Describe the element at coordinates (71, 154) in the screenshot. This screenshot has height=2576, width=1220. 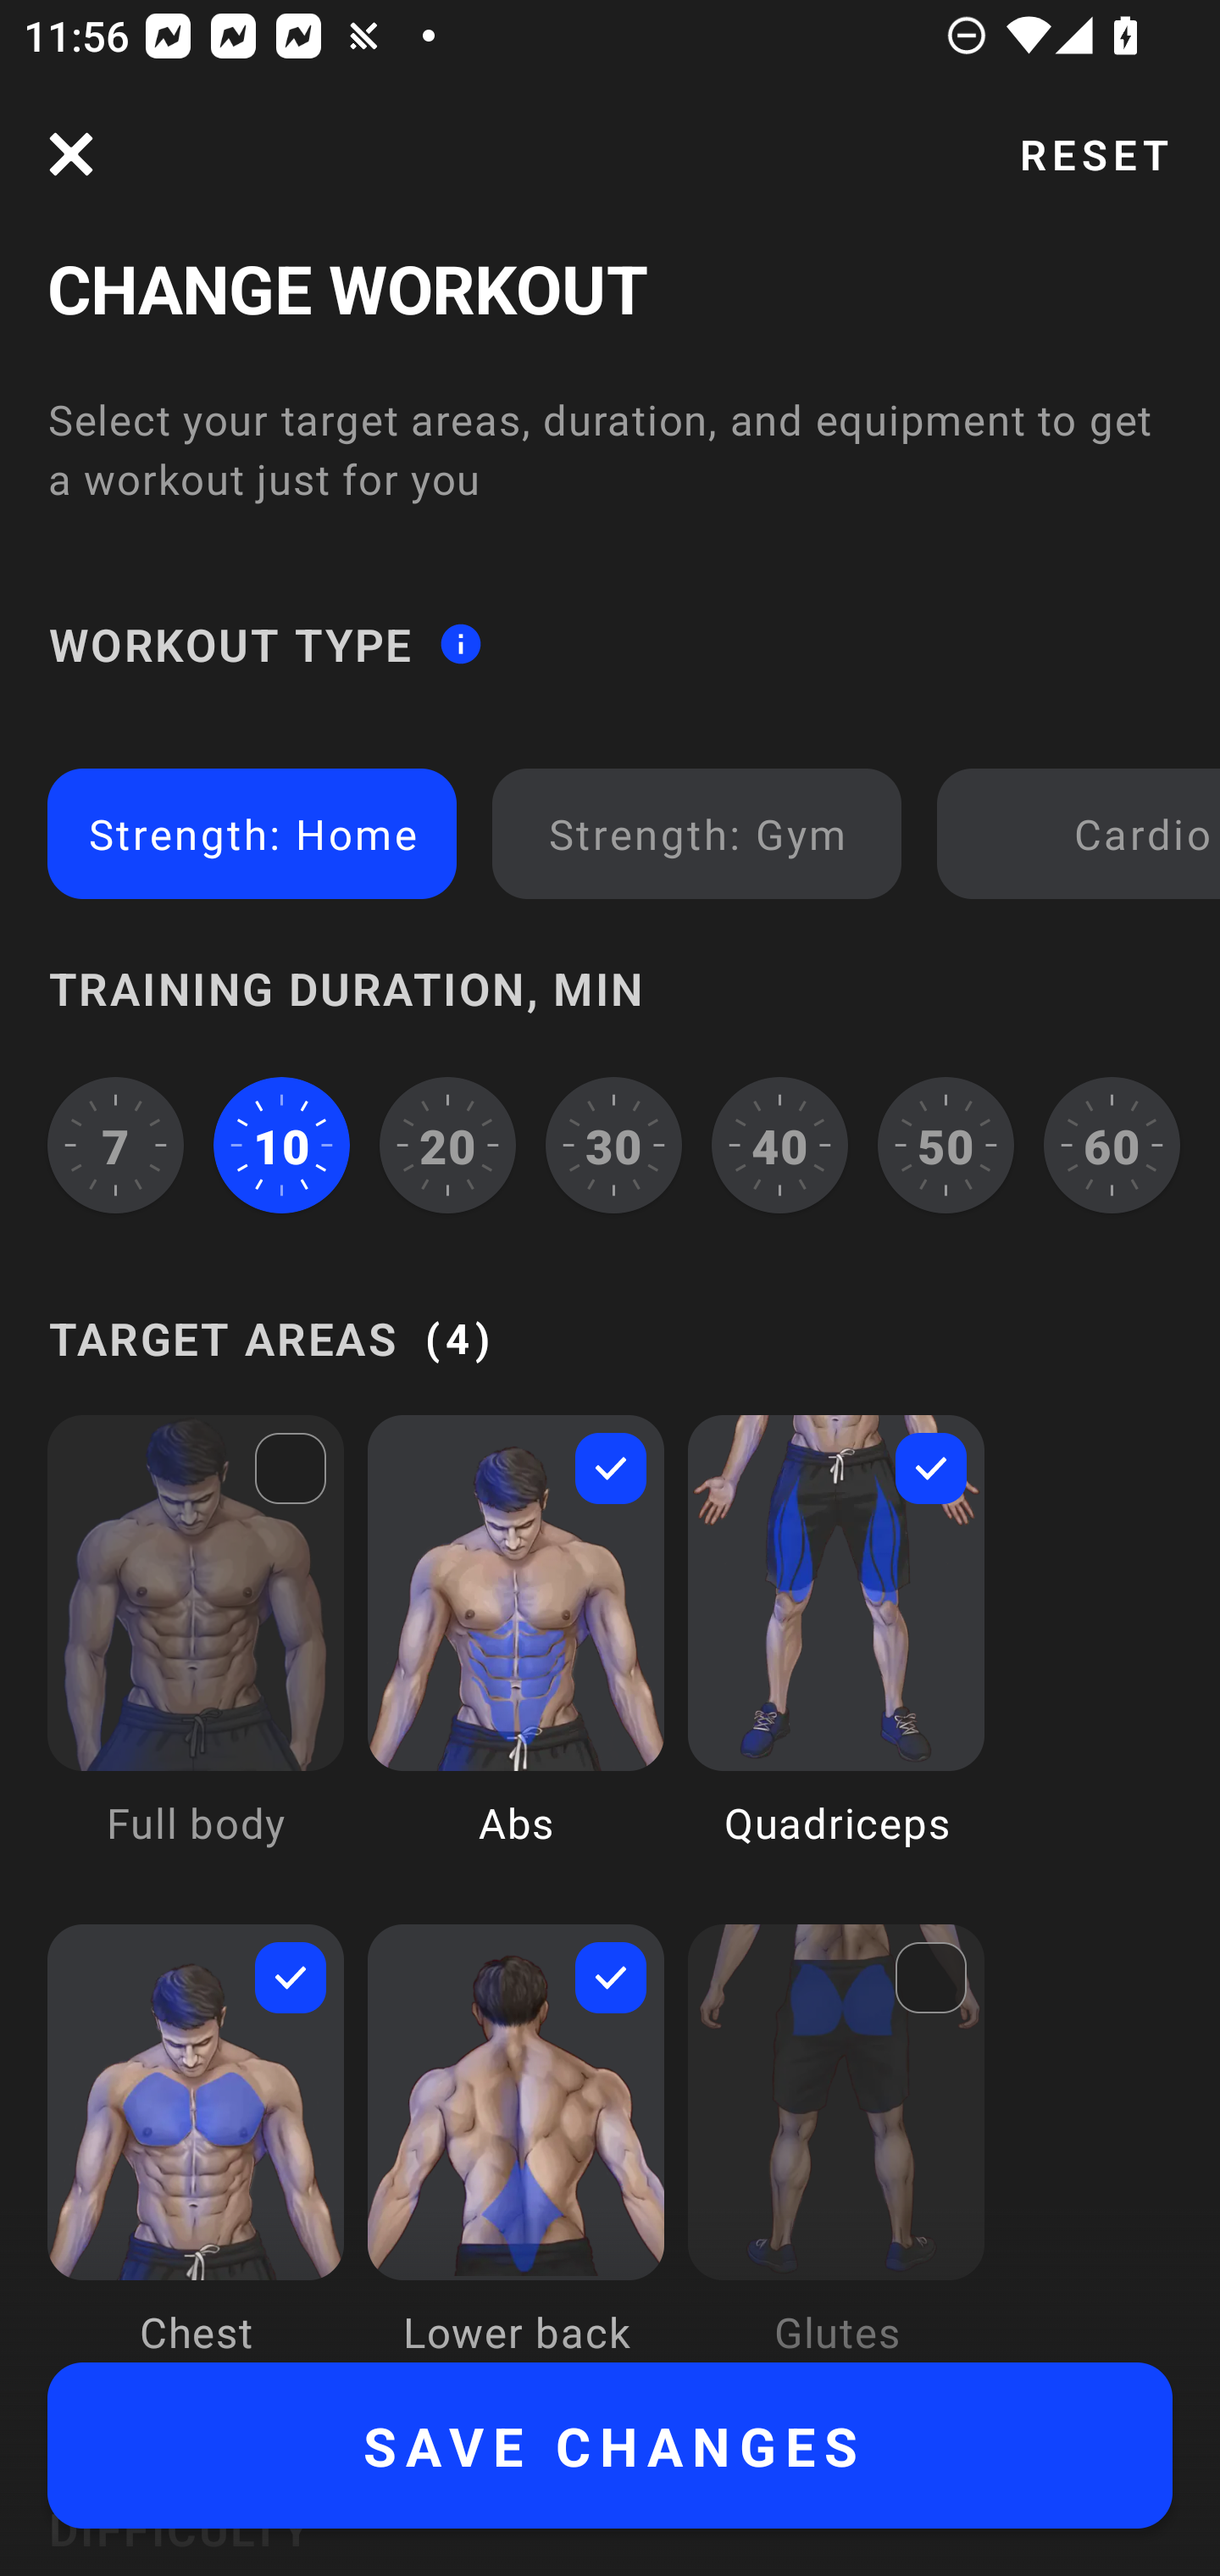
I see `Navigation icon` at that location.